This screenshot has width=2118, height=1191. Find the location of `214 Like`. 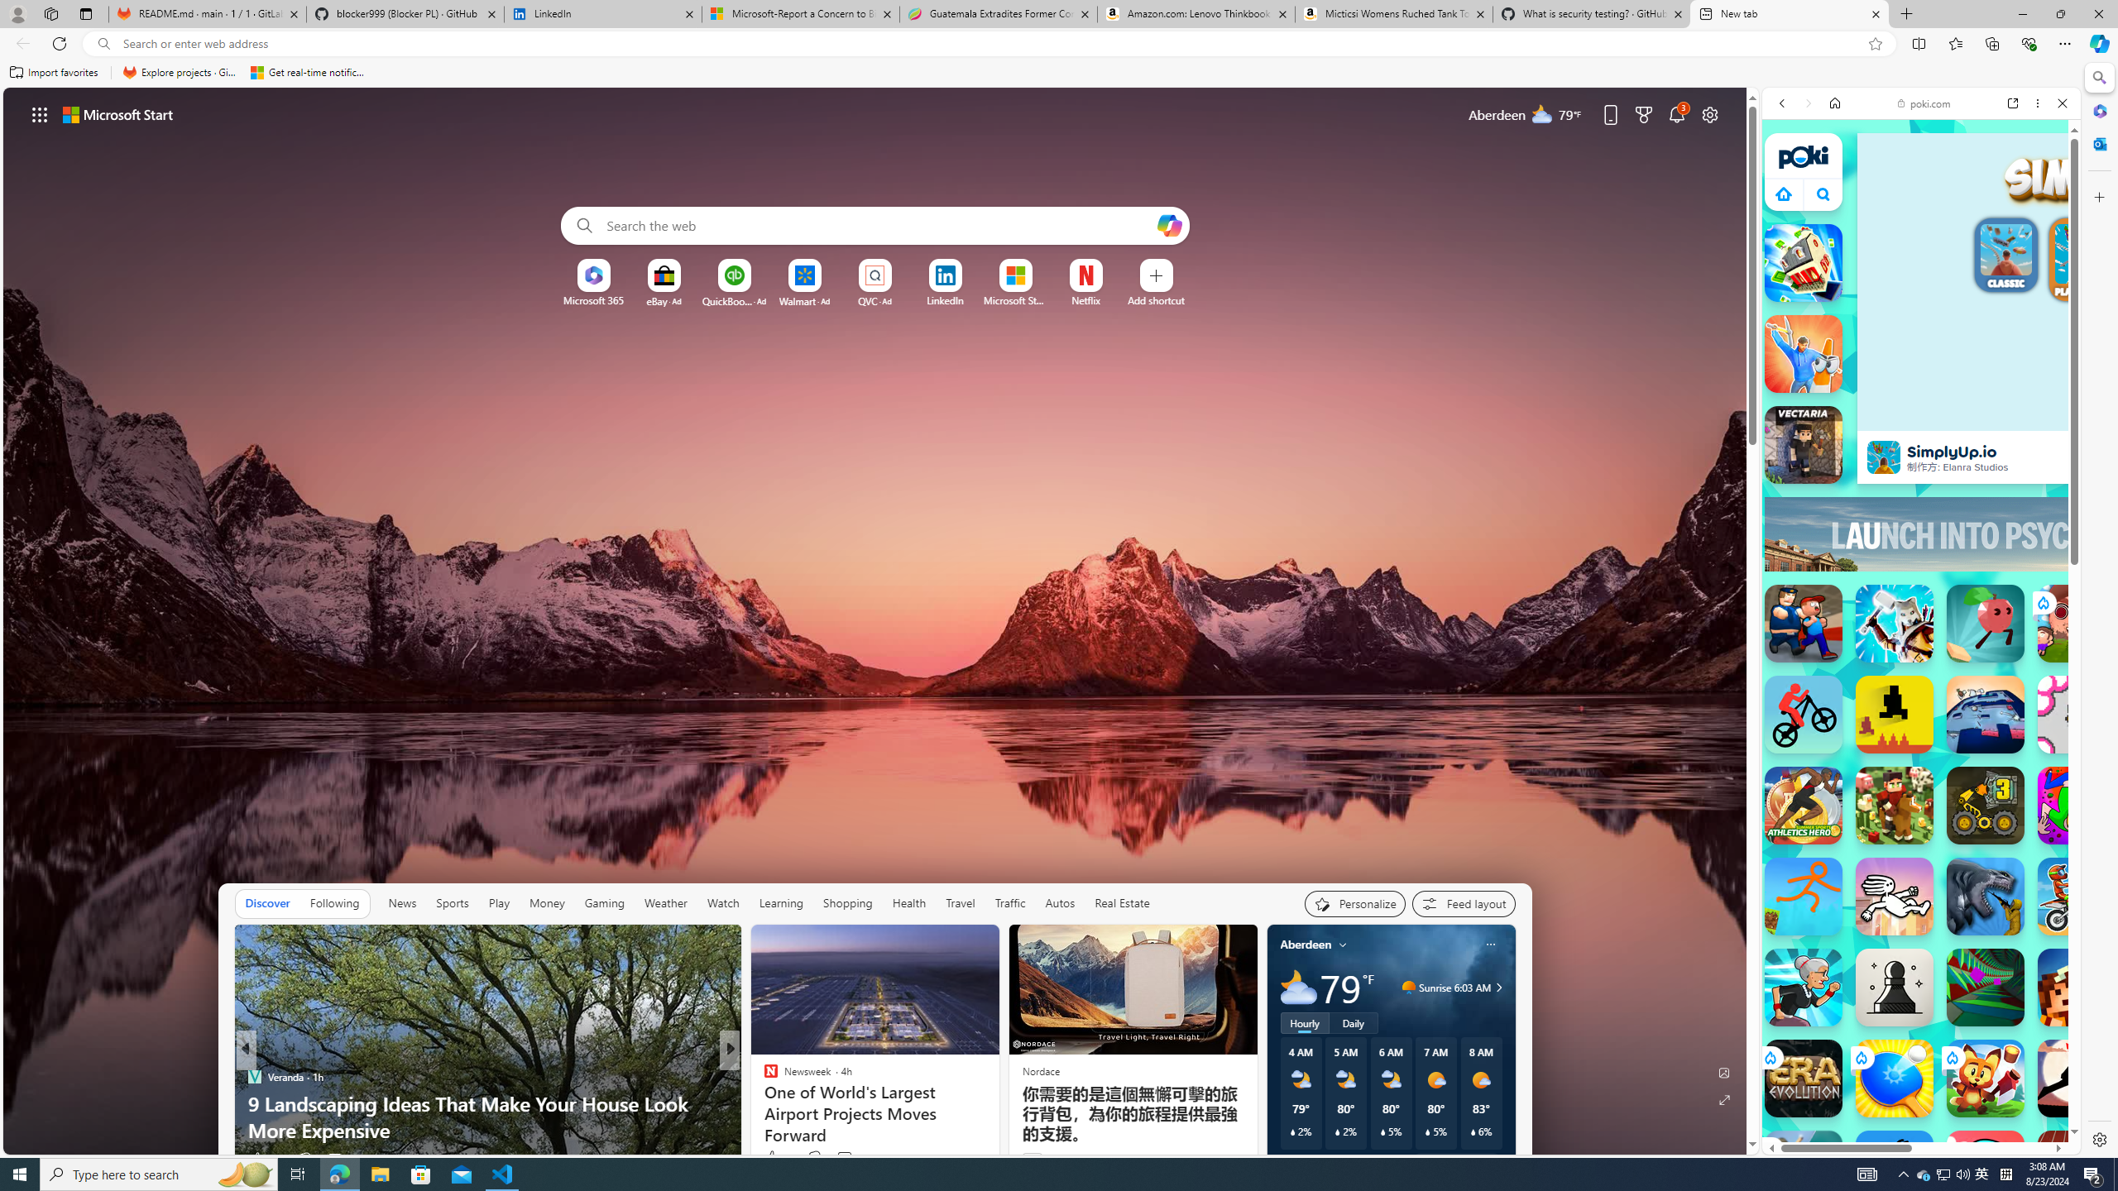

214 Like is located at coordinates (774, 1158).